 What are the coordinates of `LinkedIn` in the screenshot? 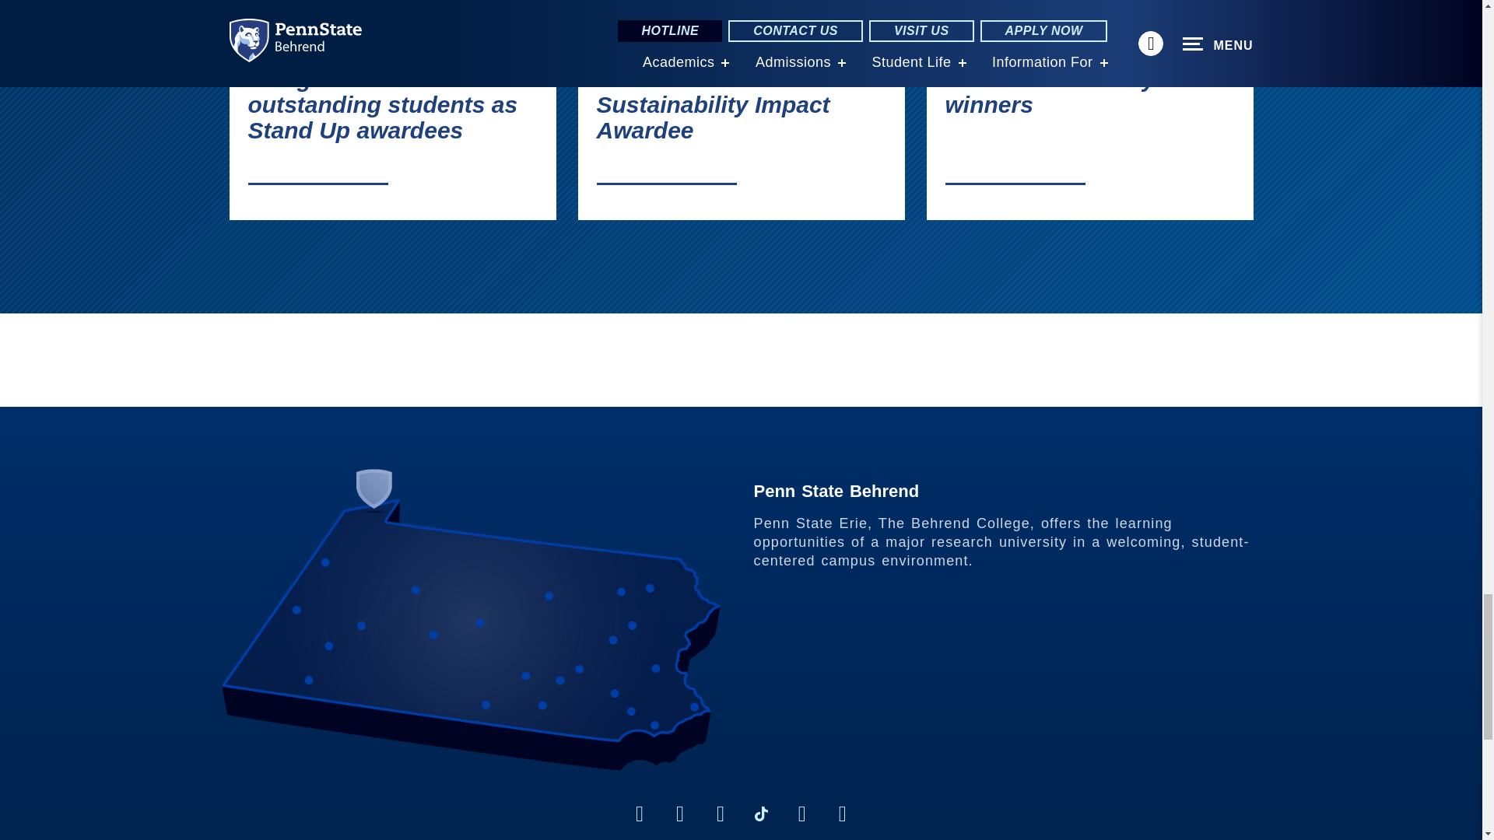 It's located at (721, 814).